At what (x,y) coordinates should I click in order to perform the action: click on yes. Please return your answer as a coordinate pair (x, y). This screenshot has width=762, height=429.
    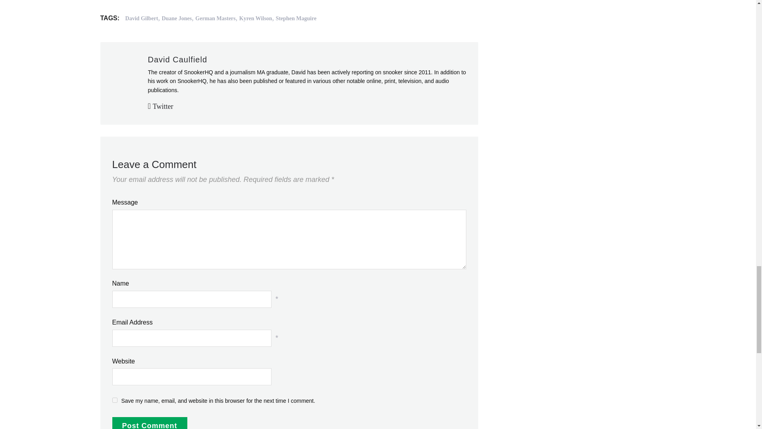
    Looking at the image, I should click on (114, 400).